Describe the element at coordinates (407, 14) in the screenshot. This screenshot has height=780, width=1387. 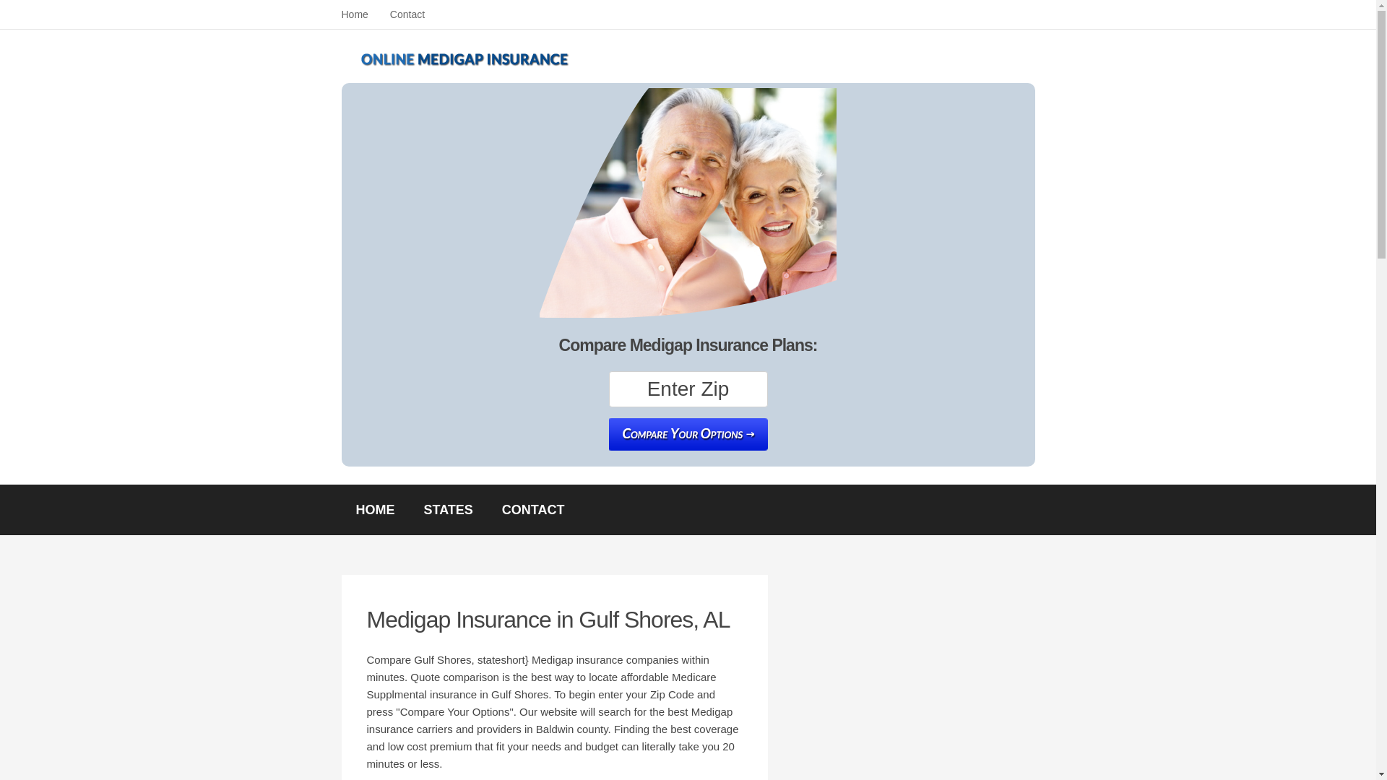
I see `Contact` at that location.